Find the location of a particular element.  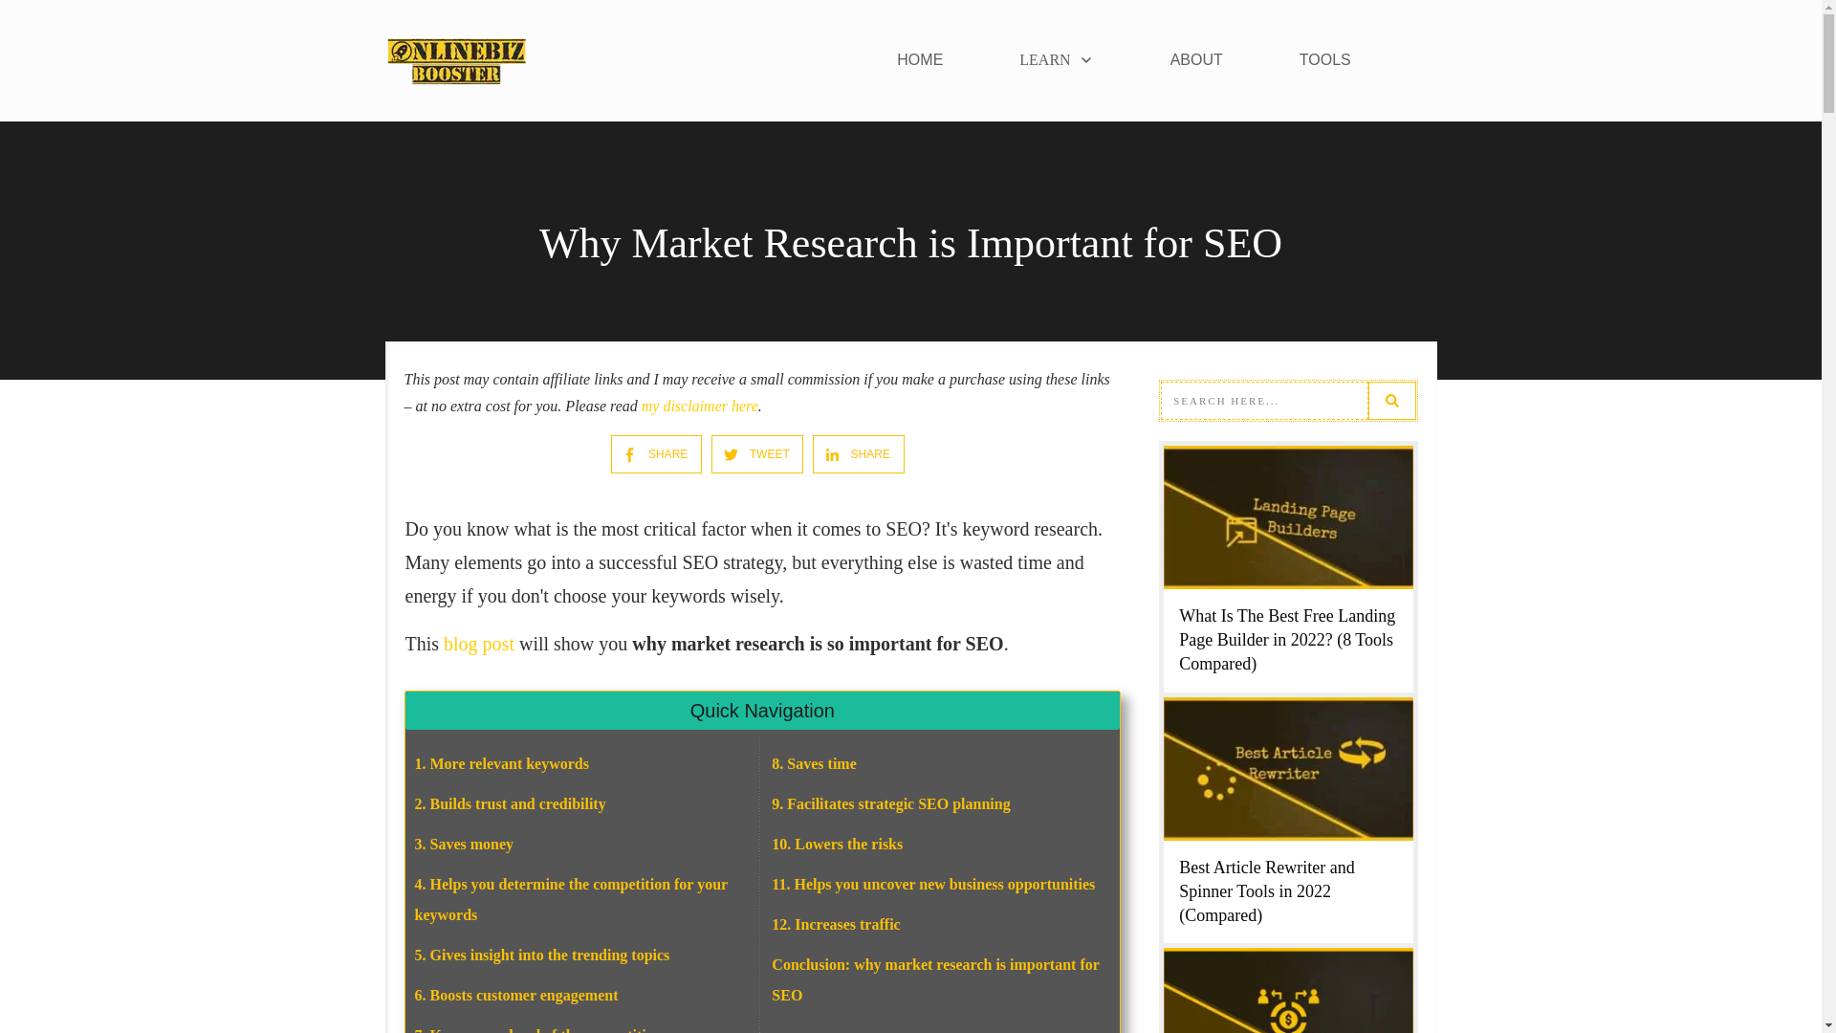

11. Helps you uncover new business opportunities is located at coordinates (932, 884).